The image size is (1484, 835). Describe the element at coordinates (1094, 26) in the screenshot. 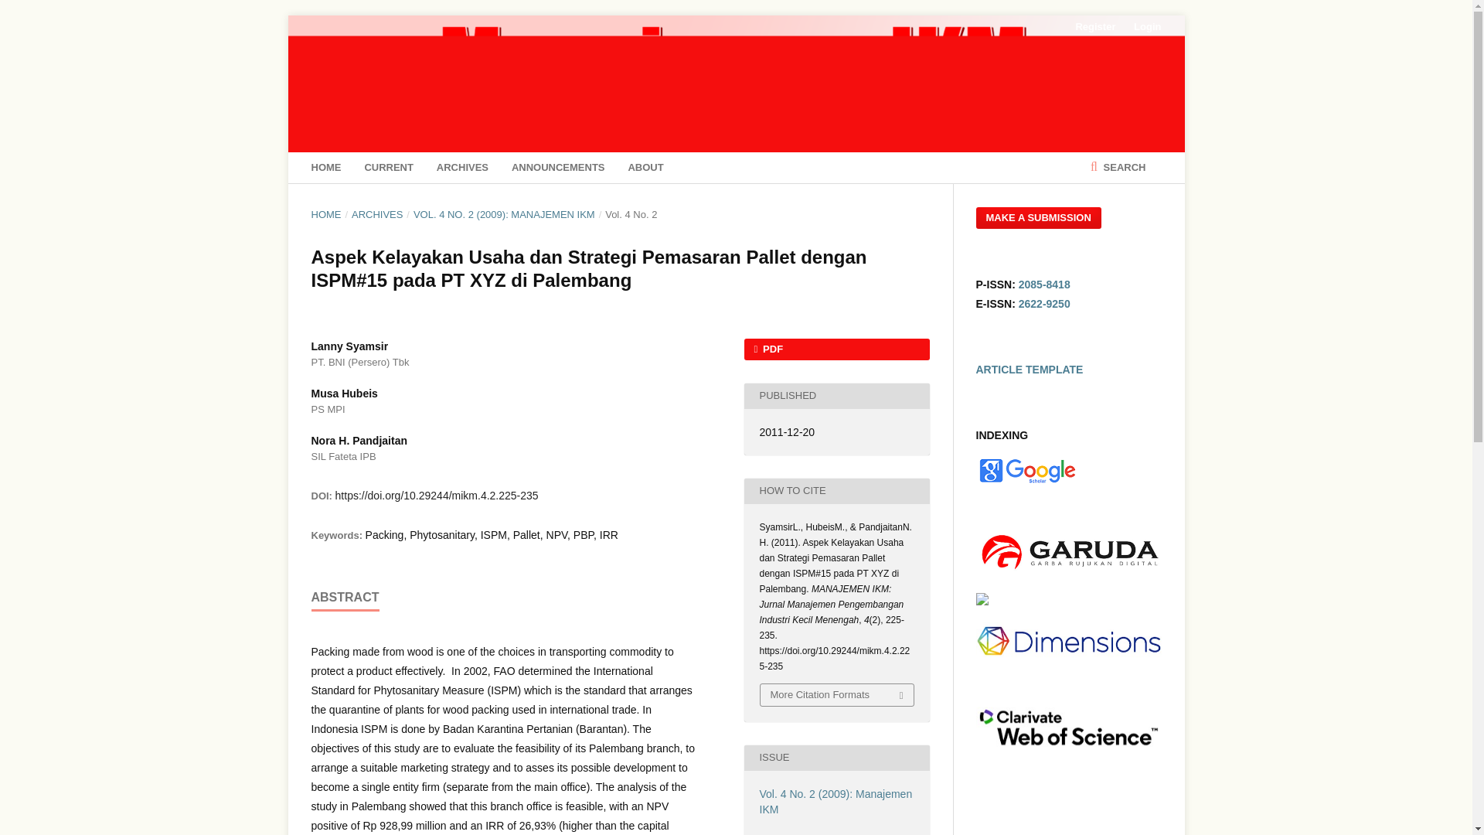

I see `Register` at that location.